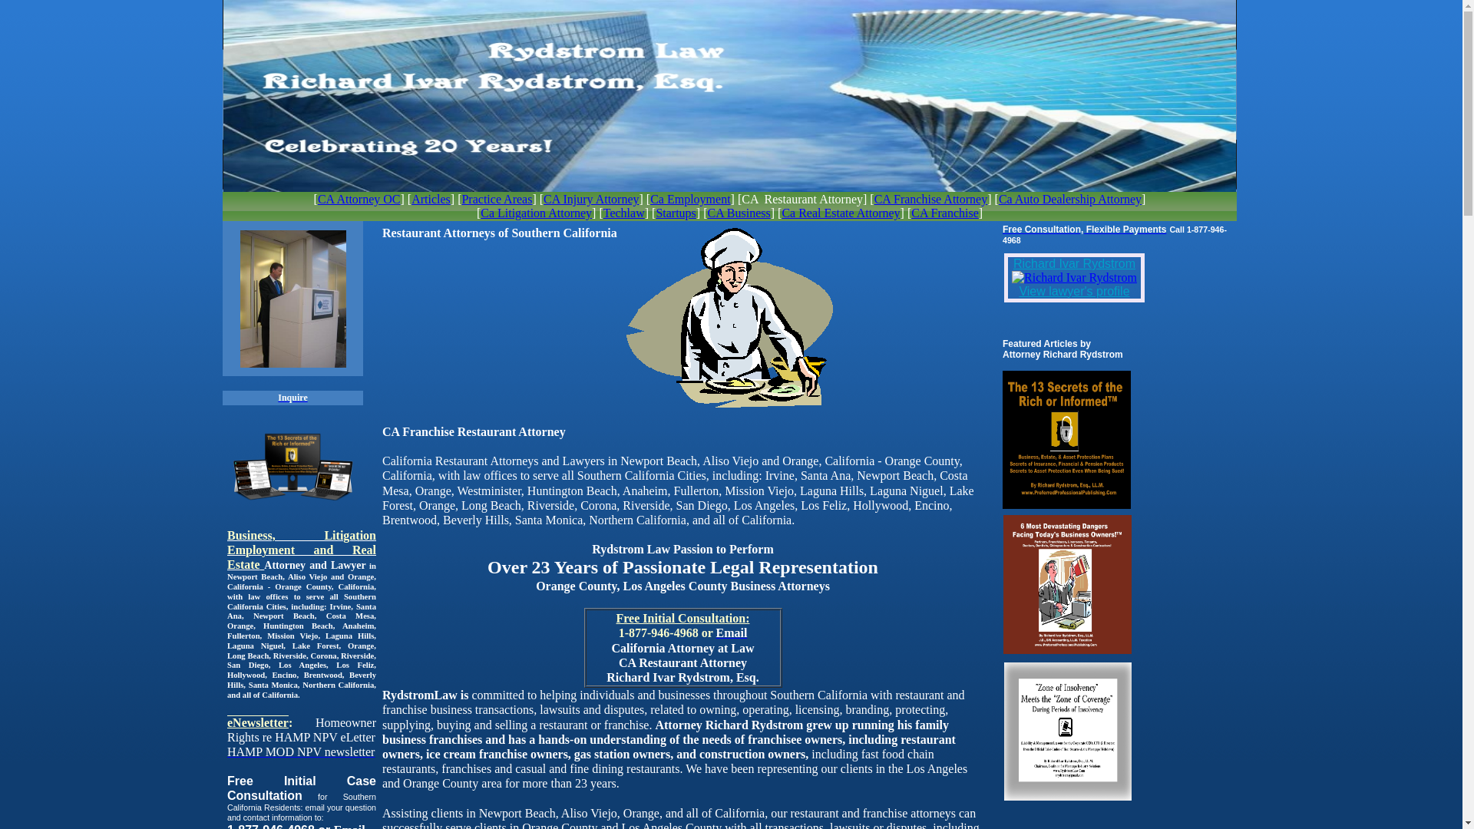 This screenshot has height=829, width=1474. What do you see at coordinates (359, 200) in the screenshot?
I see `CA Attorney OC` at bounding box center [359, 200].